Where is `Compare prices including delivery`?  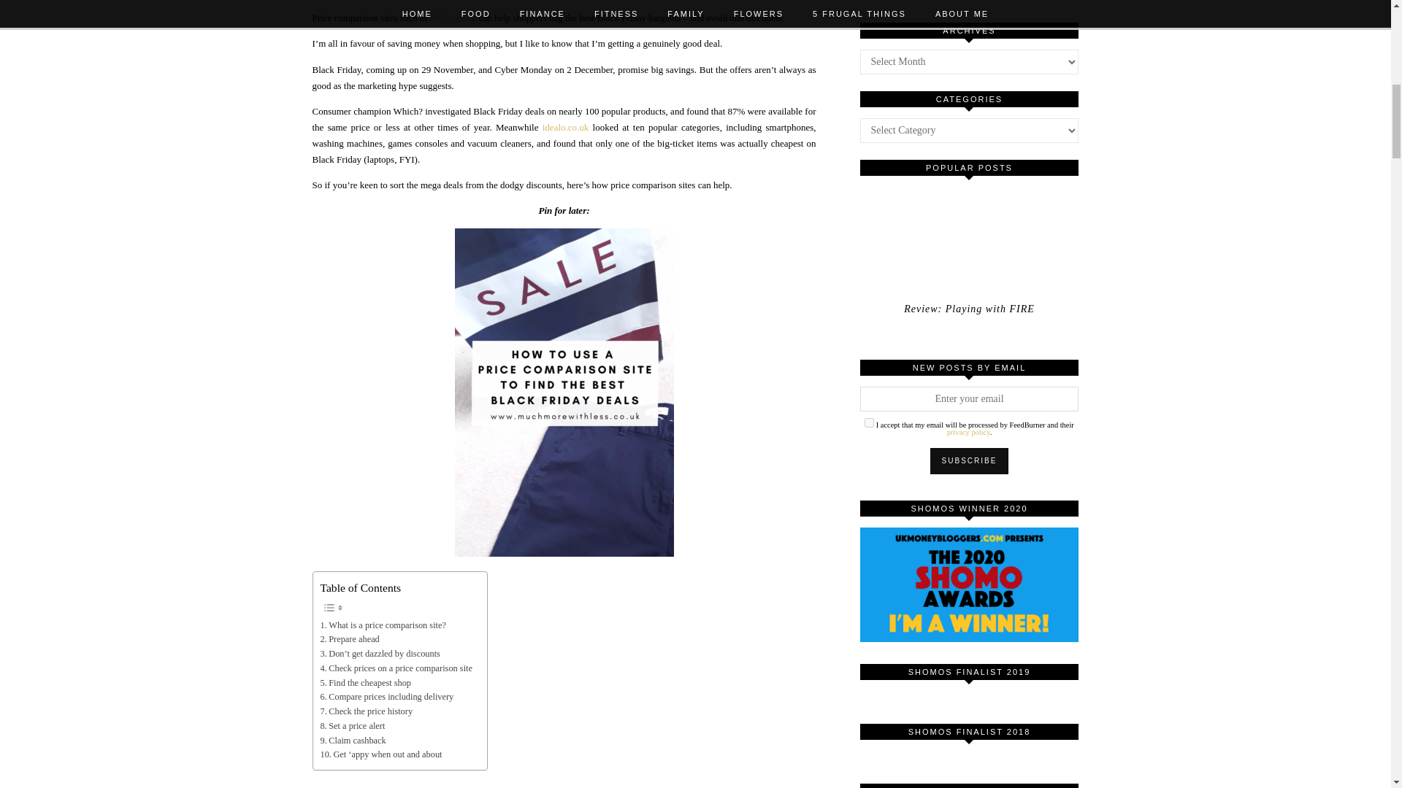 Compare prices including delivery is located at coordinates (386, 698).